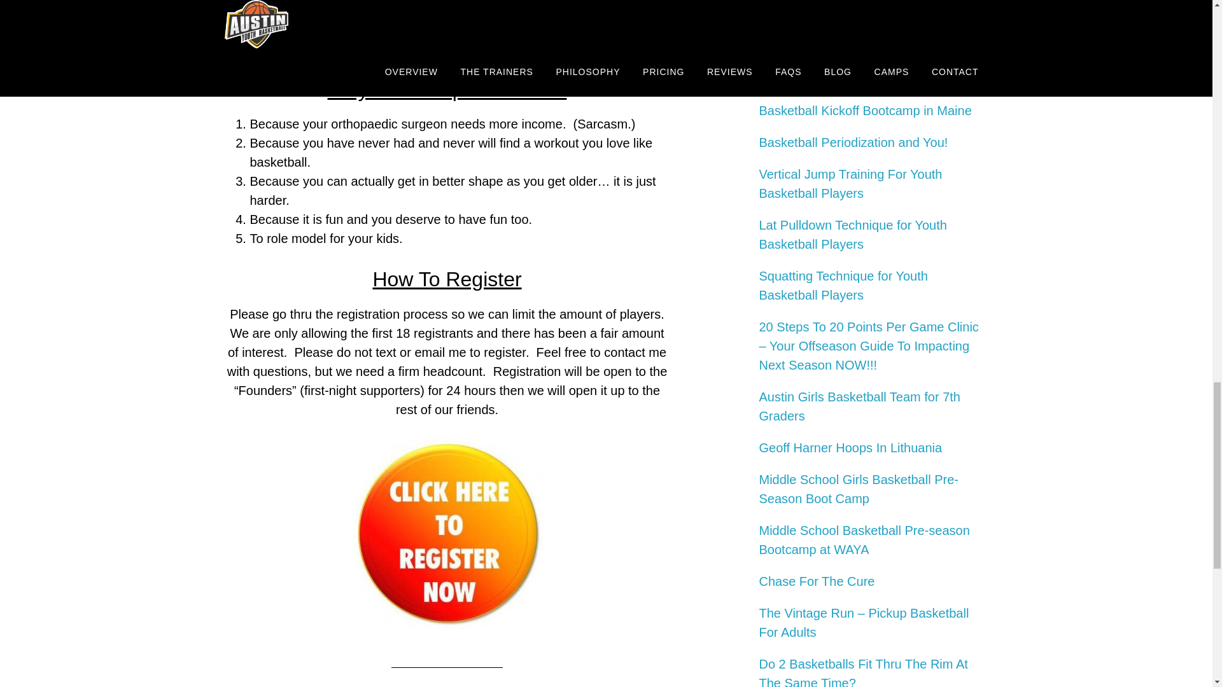 The image size is (1222, 687). I want to click on Lat Pulldown Technique for Youth Basketball Players, so click(852, 235).